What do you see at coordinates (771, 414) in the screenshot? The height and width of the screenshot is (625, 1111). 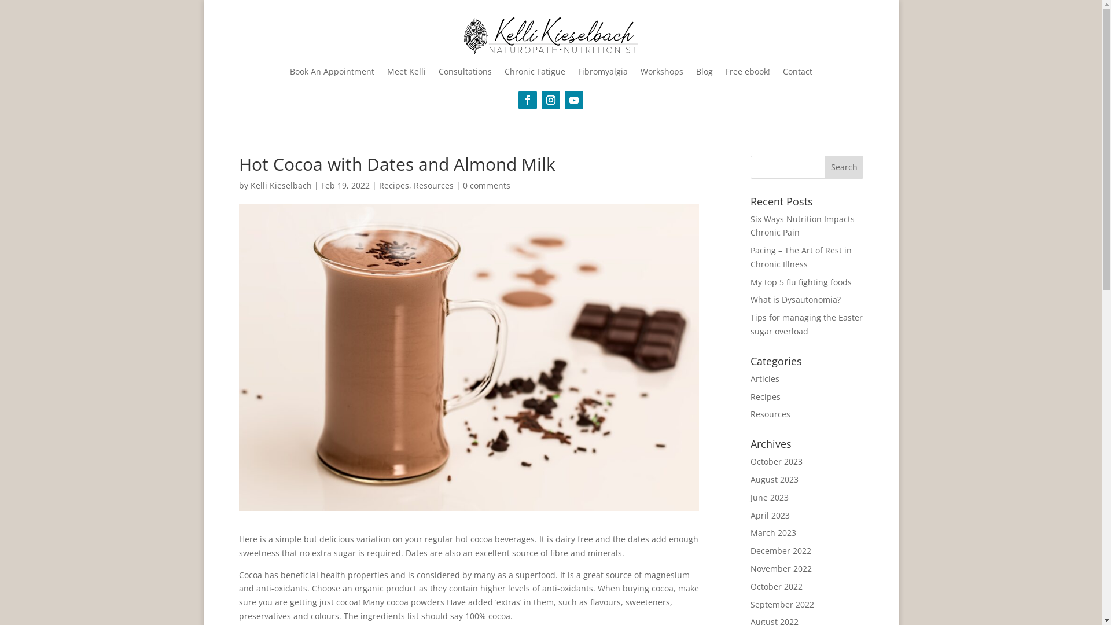 I see `Resources` at bounding box center [771, 414].